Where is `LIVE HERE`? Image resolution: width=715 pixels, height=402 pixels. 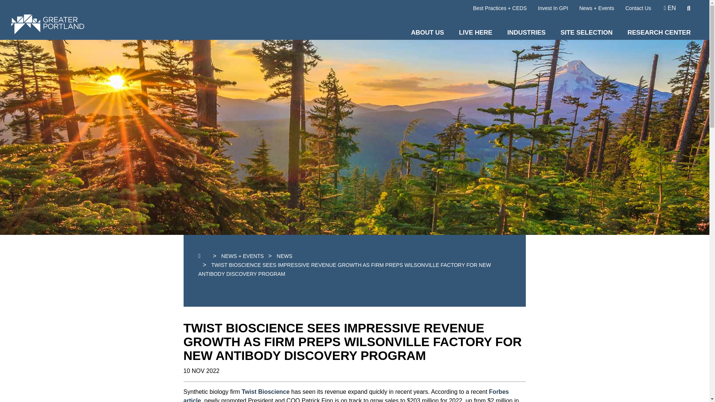
LIVE HERE is located at coordinates (475, 30).